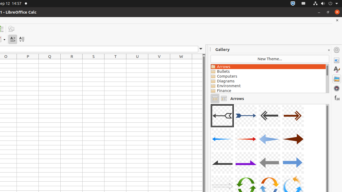 The image size is (342, 192). I want to click on Draw Functions, so click(11, 29).